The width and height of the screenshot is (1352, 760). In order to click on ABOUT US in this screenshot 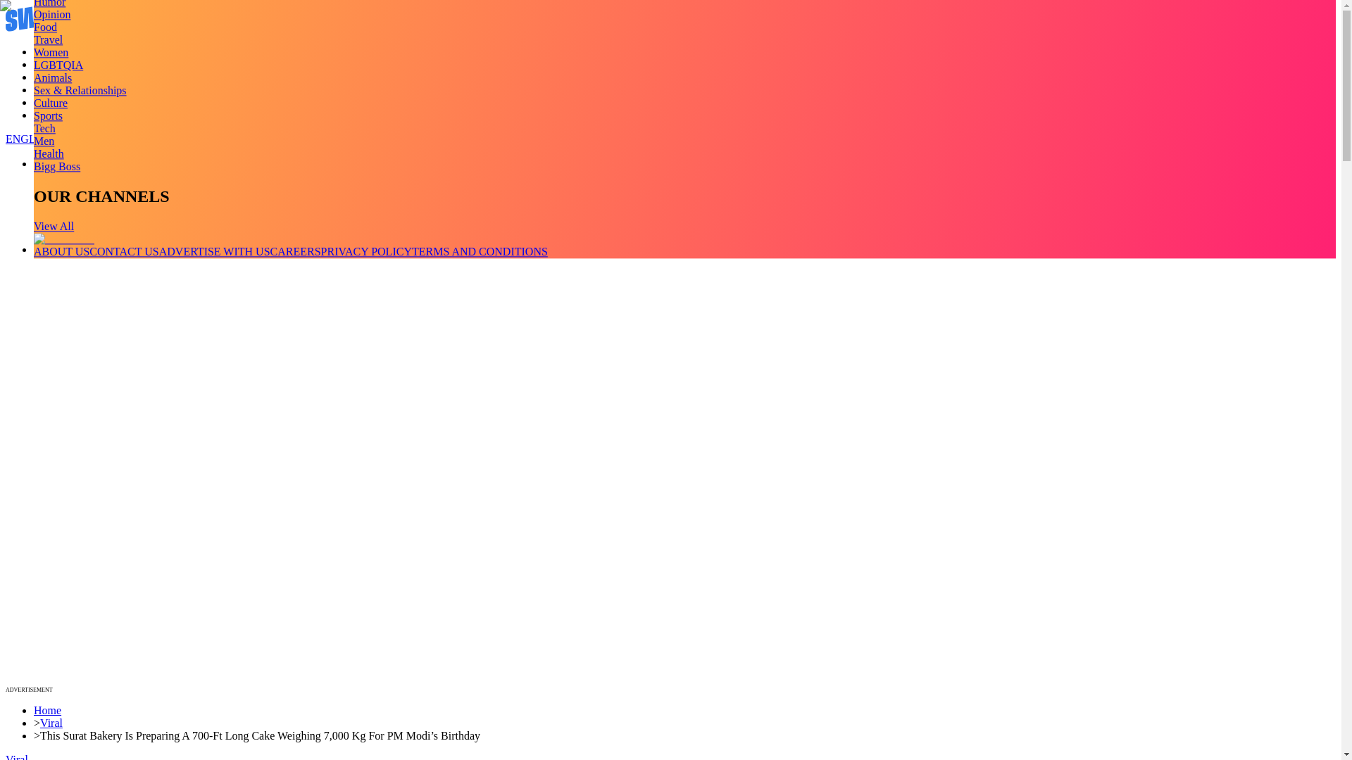, I will do `click(61, 251)`.